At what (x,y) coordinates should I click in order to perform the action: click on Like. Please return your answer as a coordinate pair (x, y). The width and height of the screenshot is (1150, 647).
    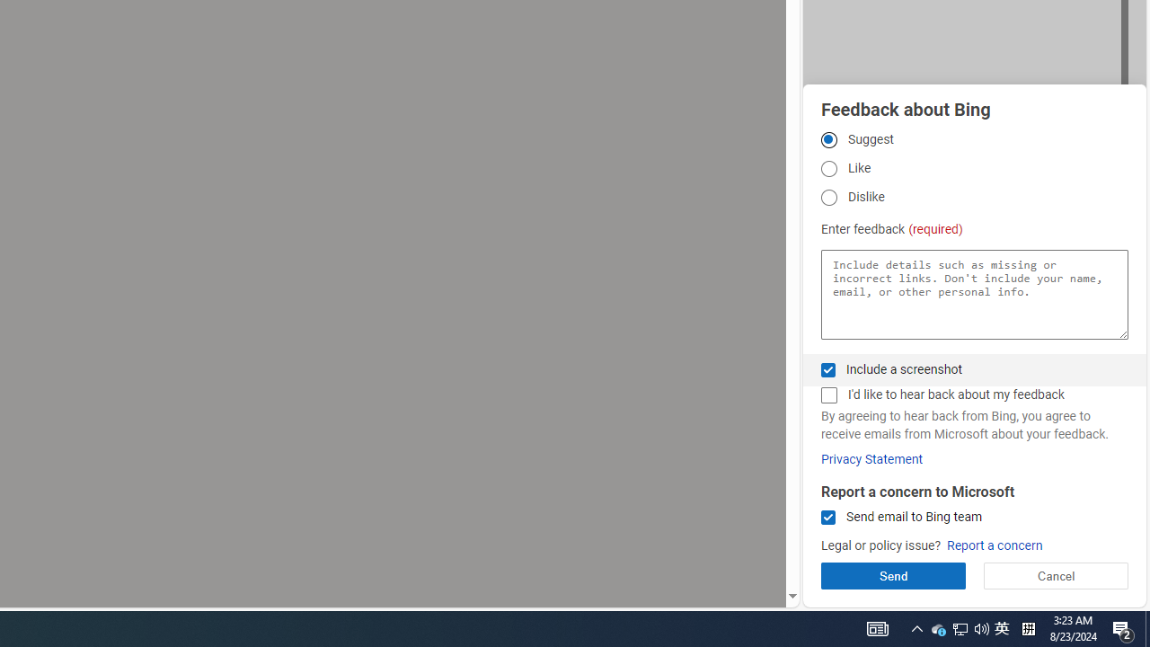
    Looking at the image, I should click on (828, 169).